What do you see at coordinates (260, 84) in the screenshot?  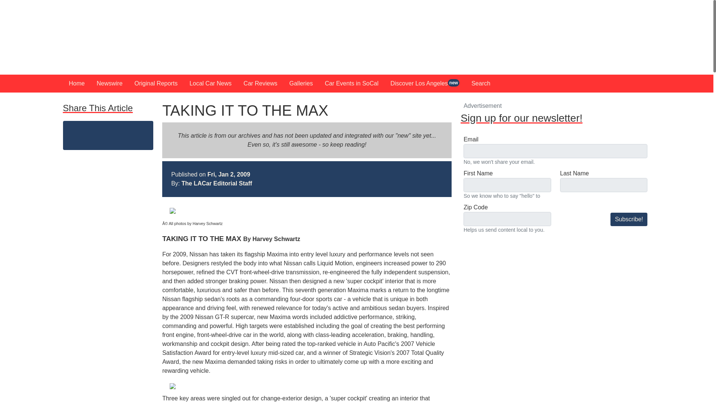 I see `Car Reviews` at bounding box center [260, 84].